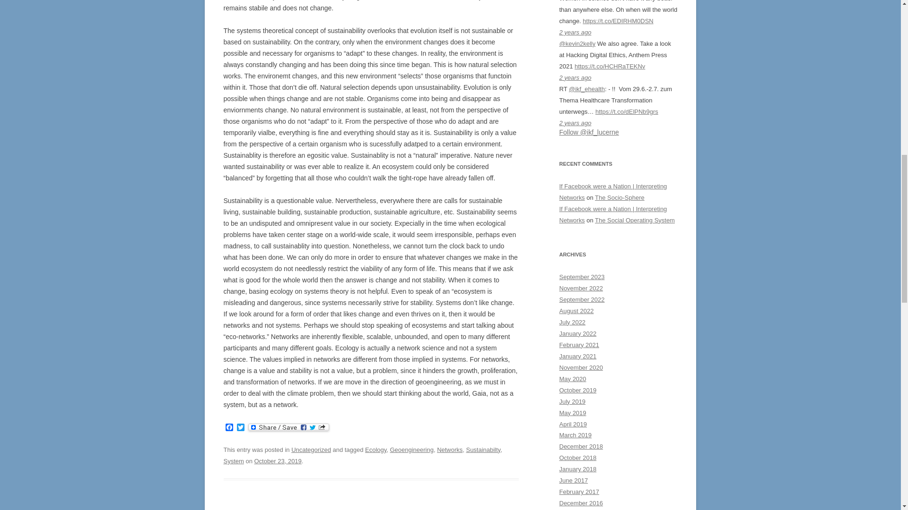  Describe the element at coordinates (412, 450) in the screenshot. I see `Geoengineering` at that location.